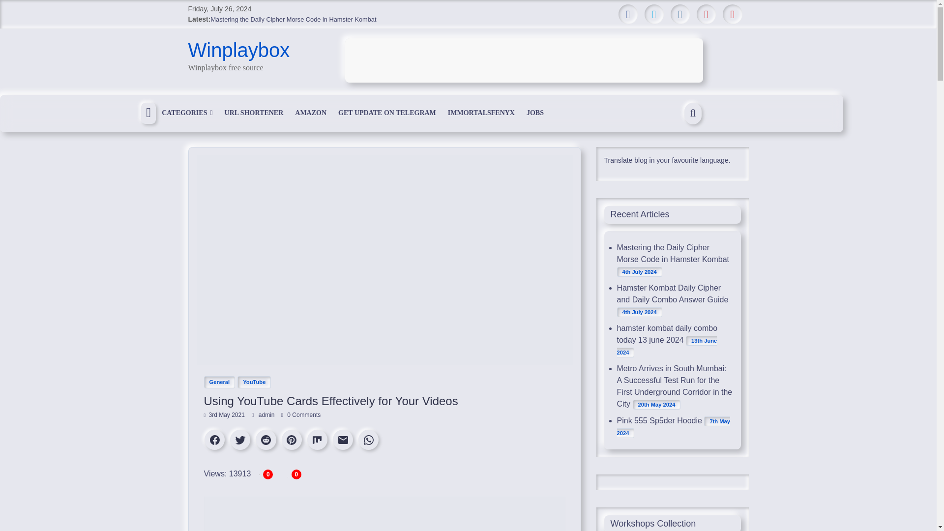 Image resolution: width=944 pixels, height=531 pixels. I want to click on admin, so click(267, 415).